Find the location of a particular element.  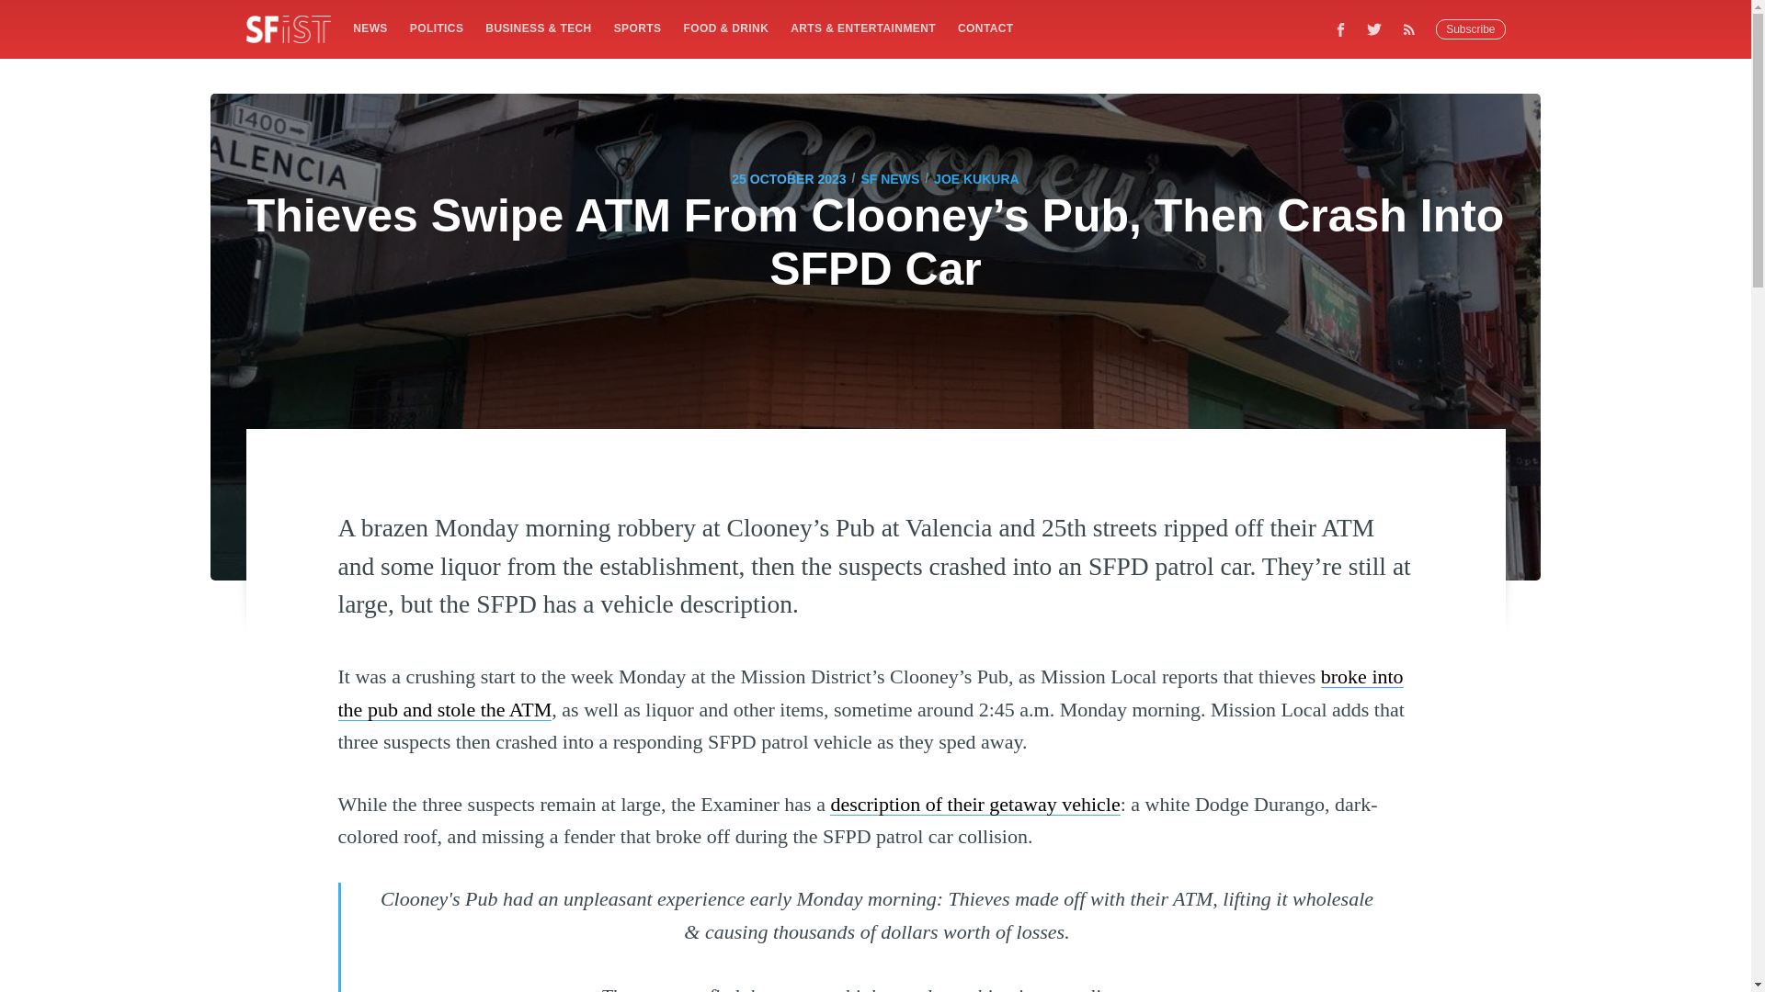

JOE KUKURA is located at coordinates (976, 178).